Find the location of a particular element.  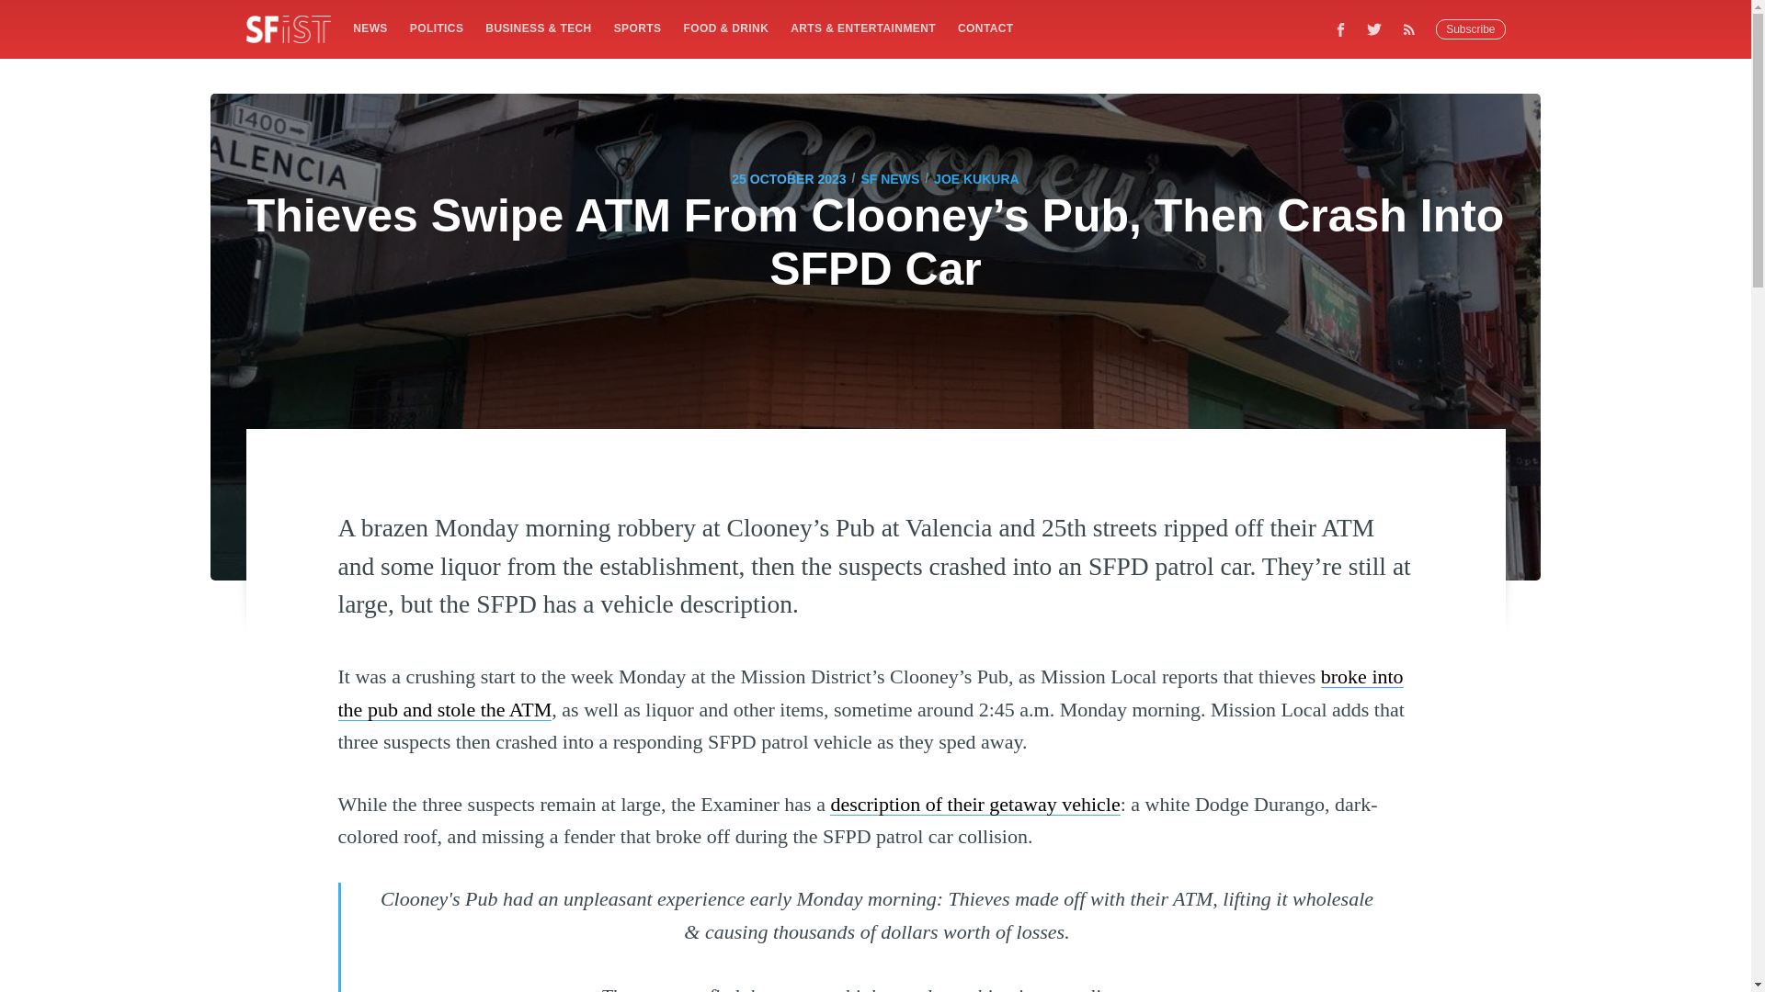

JOE KUKURA is located at coordinates (976, 178).